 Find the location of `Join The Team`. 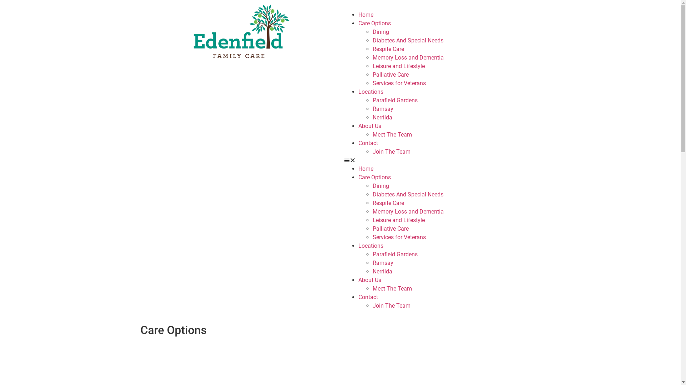

Join The Team is located at coordinates (391, 152).